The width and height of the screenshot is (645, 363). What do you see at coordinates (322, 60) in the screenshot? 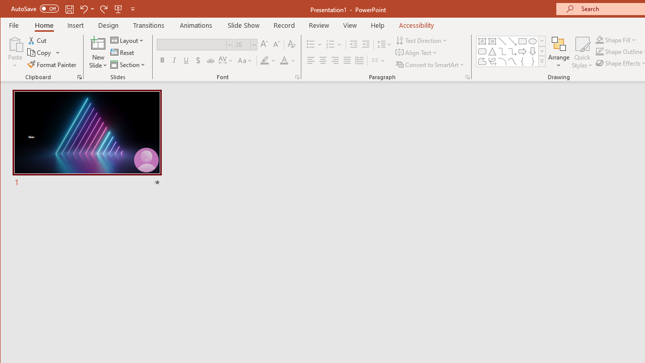
I see `Center` at bounding box center [322, 60].